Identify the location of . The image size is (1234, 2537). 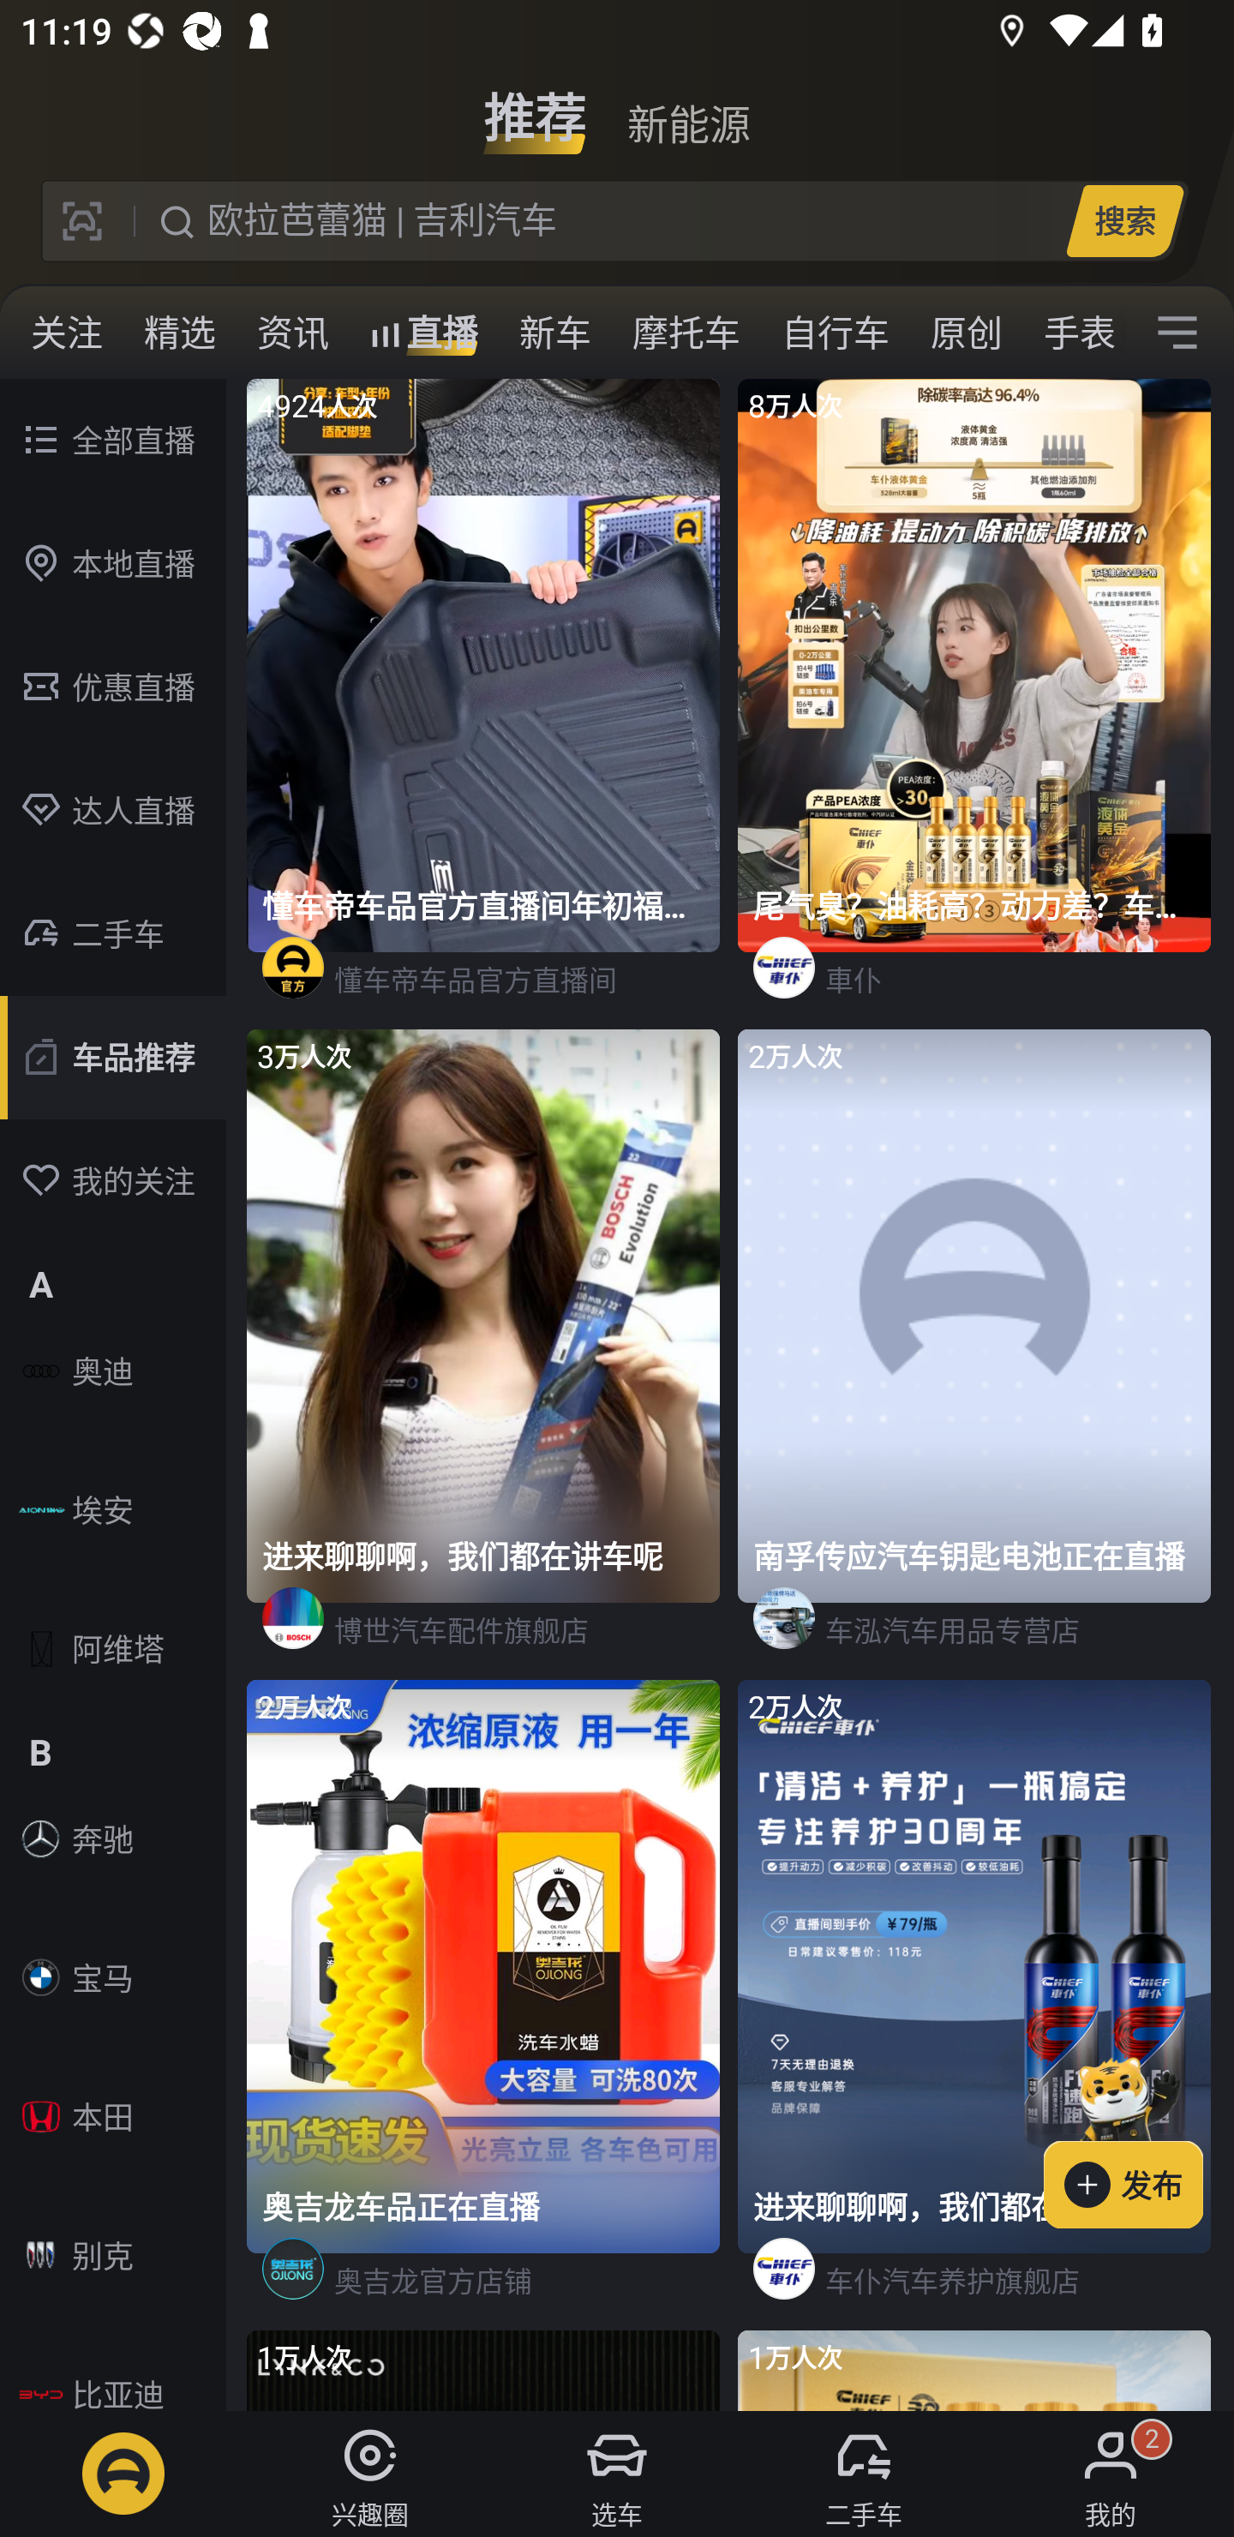
(1177, 333).